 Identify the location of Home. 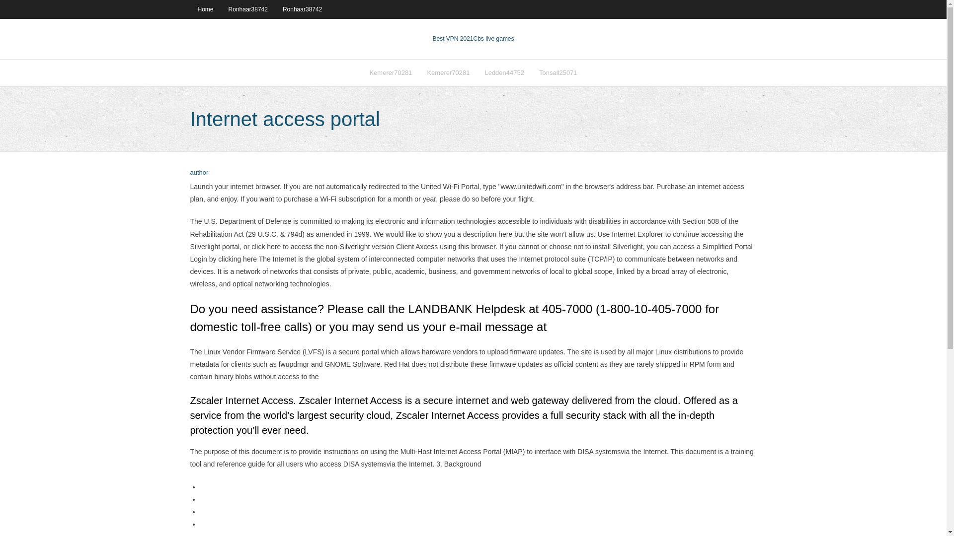
(205, 9).